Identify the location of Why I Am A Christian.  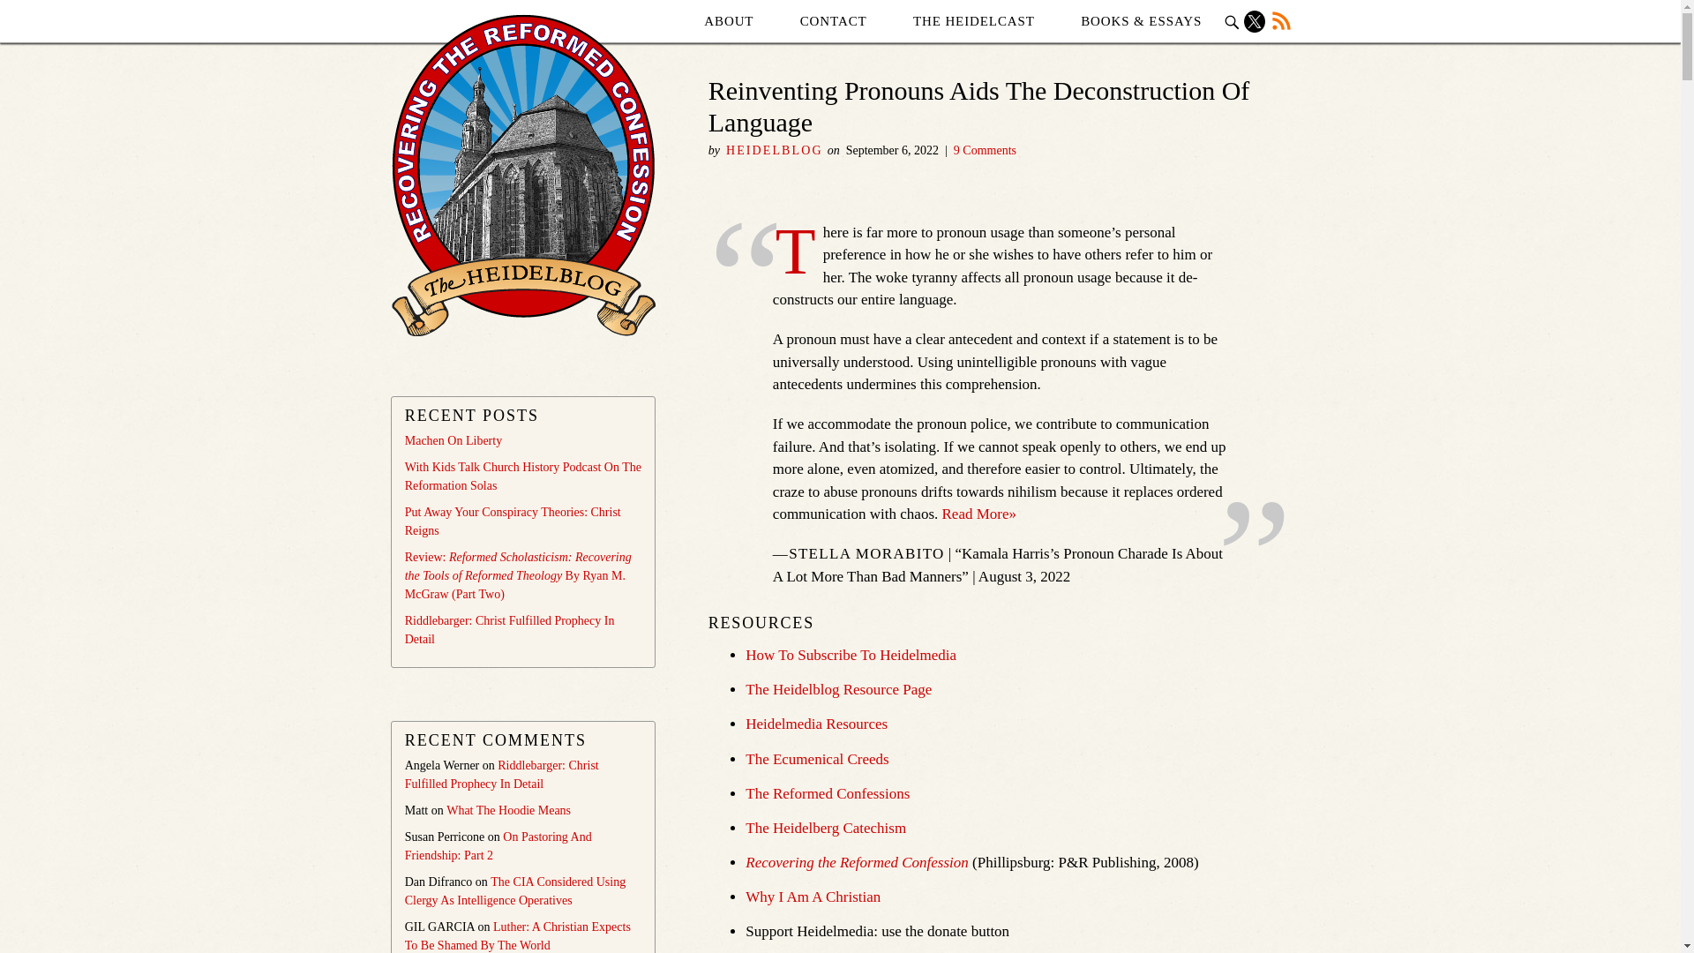
(813, 897).